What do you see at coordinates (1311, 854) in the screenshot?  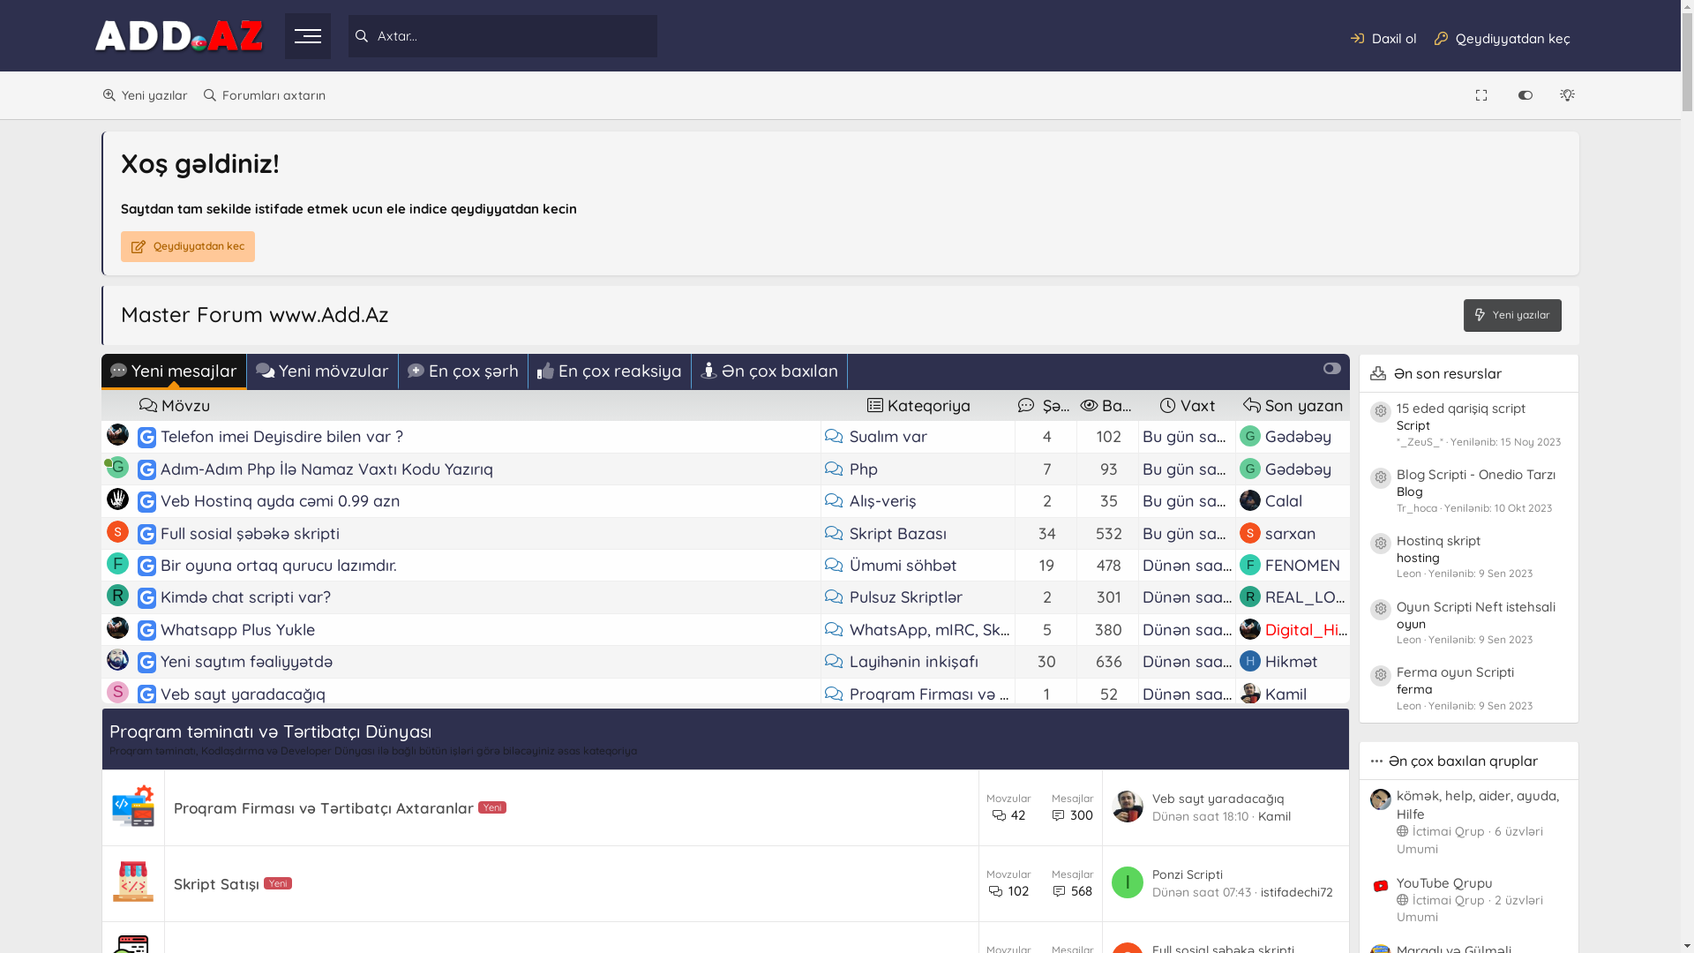 I see `istifadechi72` at bounding box center [1311, 854].